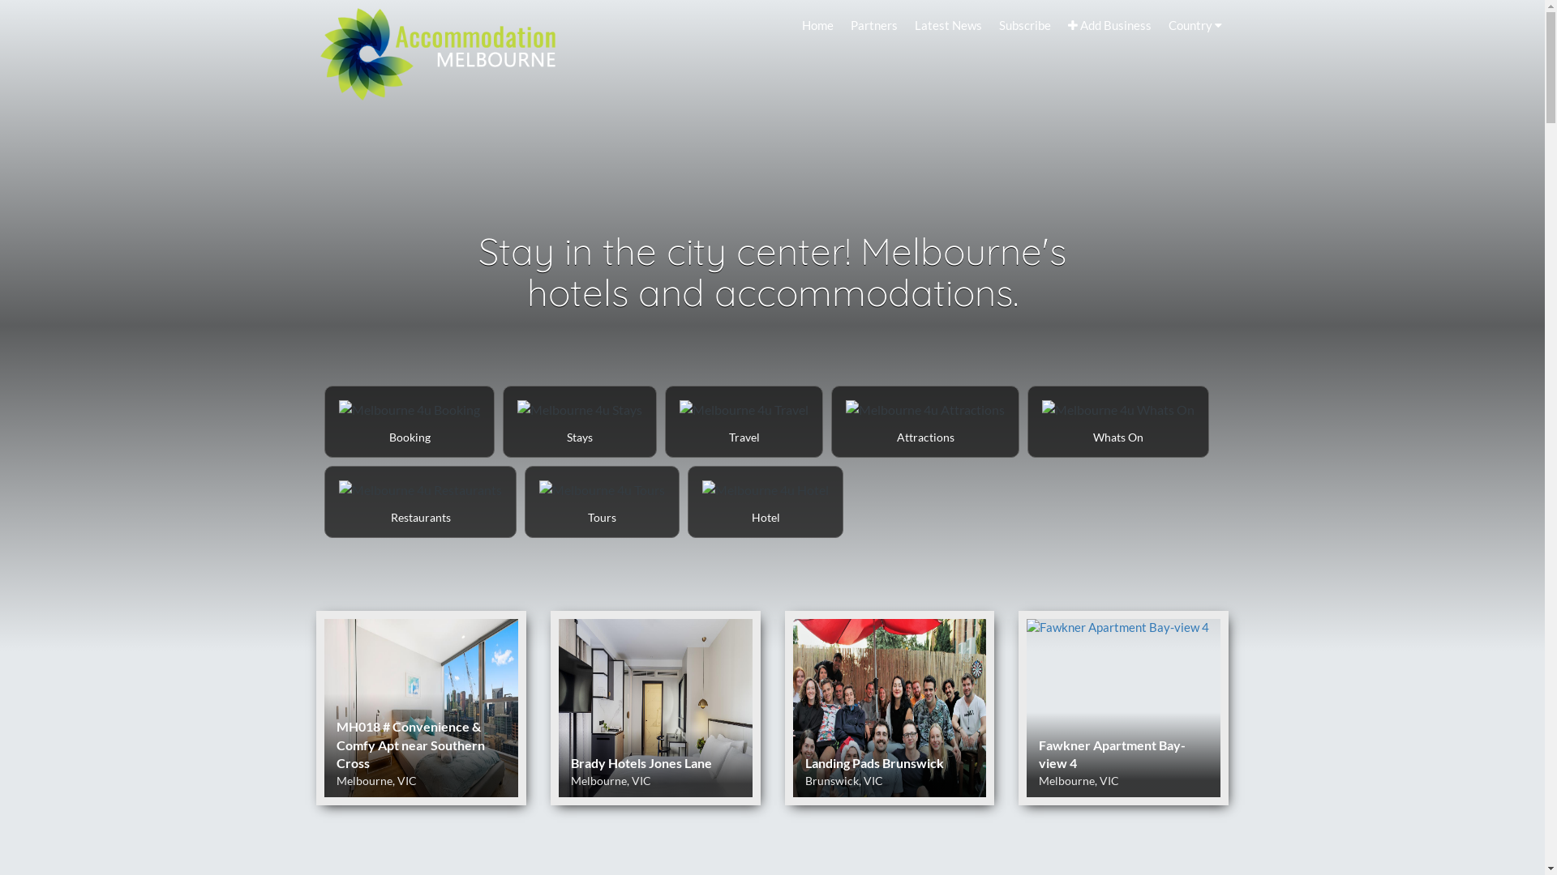  What do you see at coordinates (744, 421) in the screenshot?
I see `Travel Melbourne 4u` at bounding box center [744, 421].